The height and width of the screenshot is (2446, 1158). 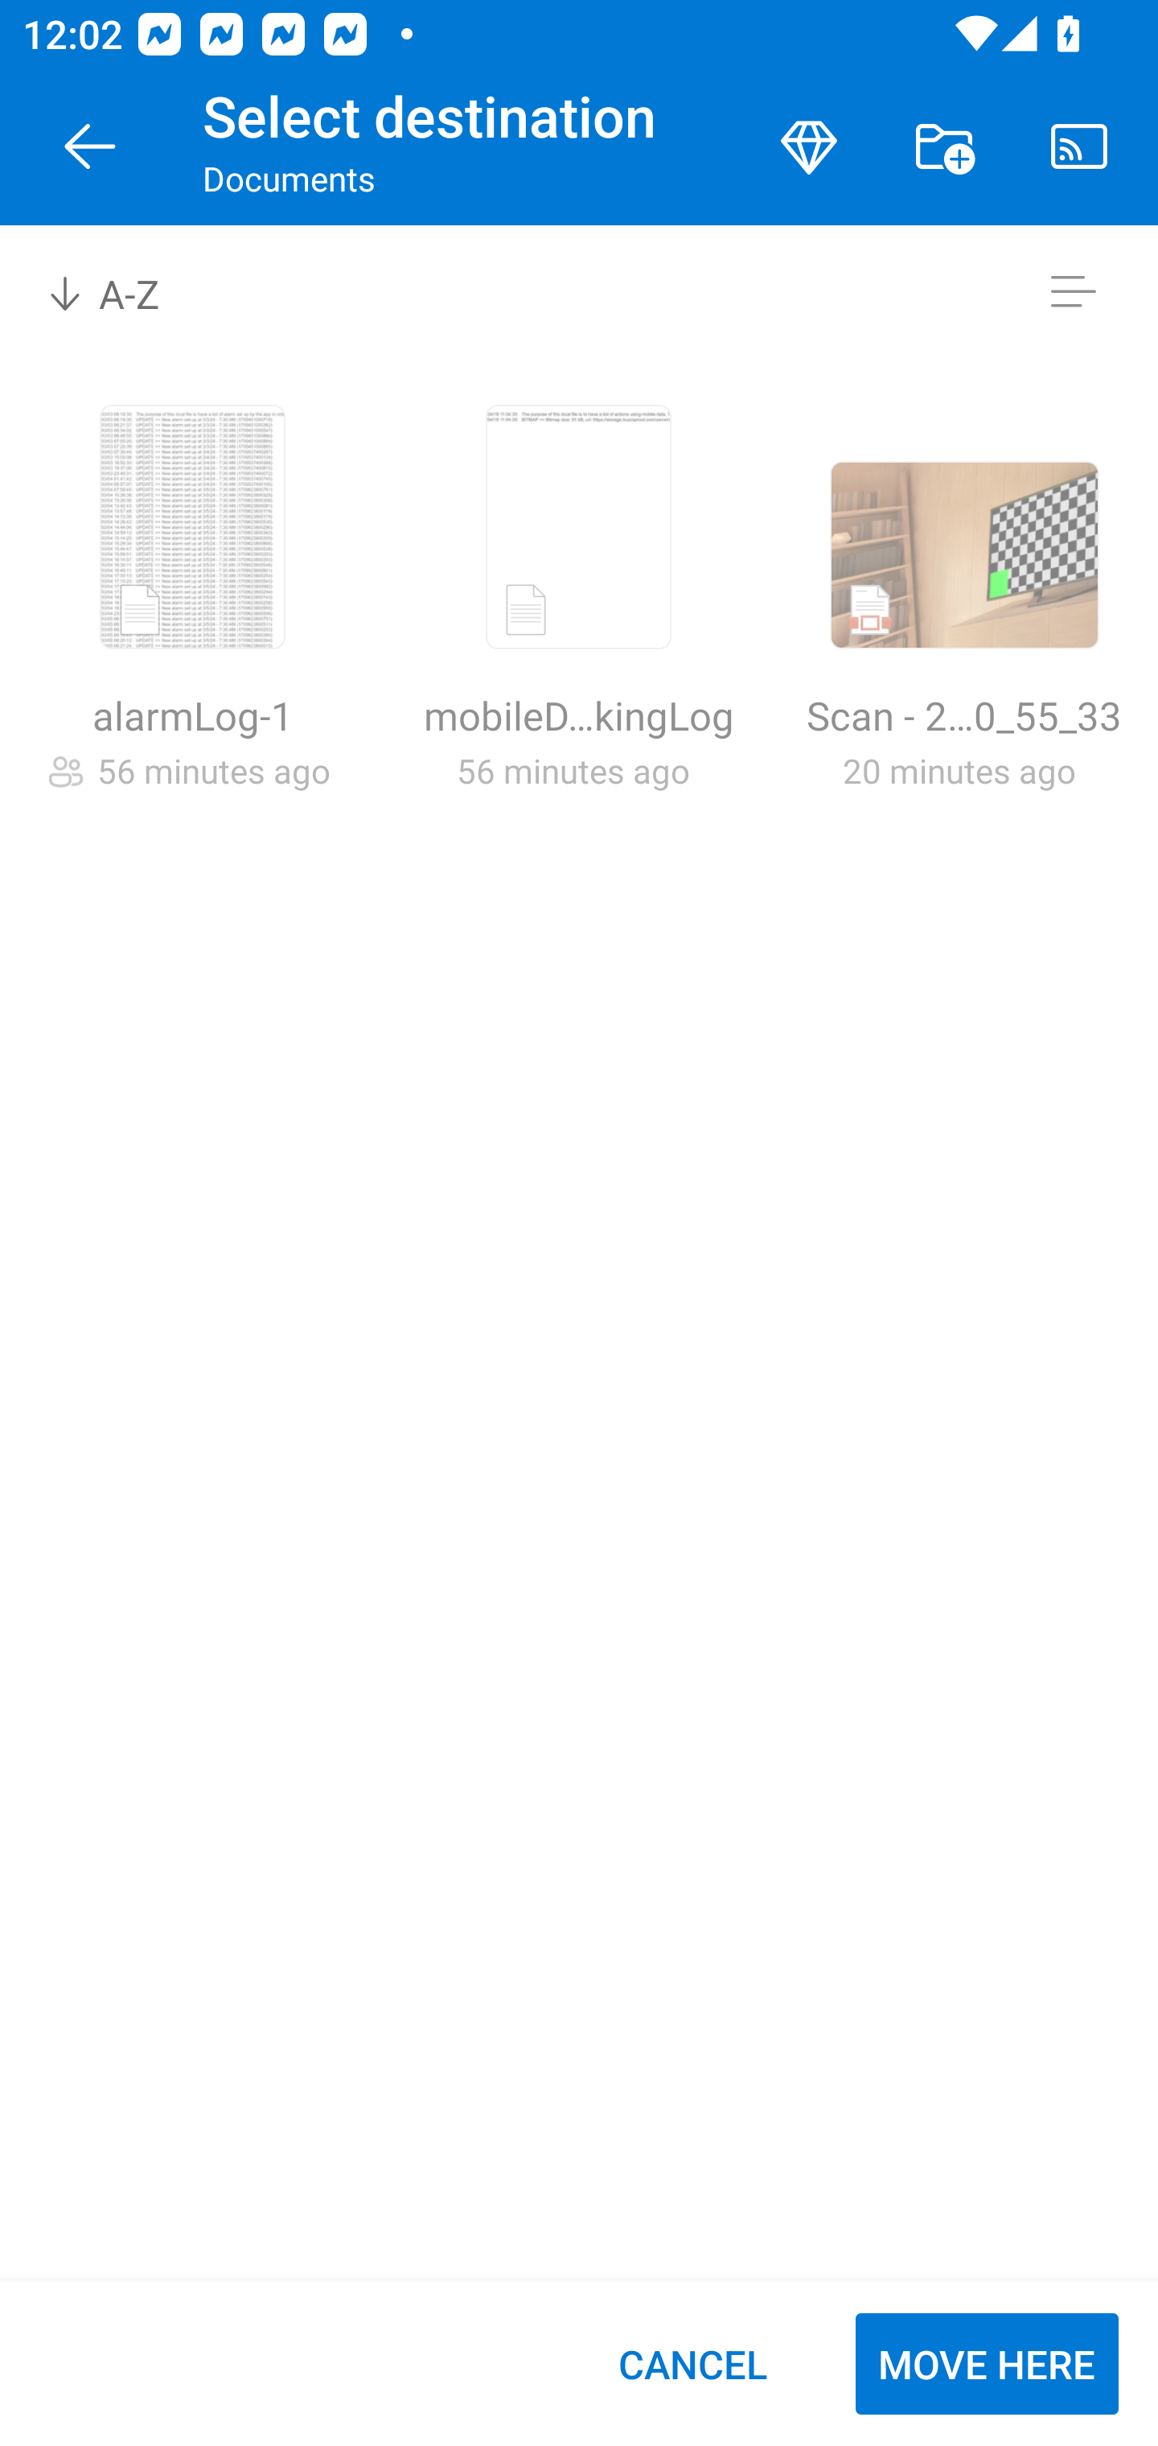 I want to click on 20 minutes ago, so click(x=959, y=770).